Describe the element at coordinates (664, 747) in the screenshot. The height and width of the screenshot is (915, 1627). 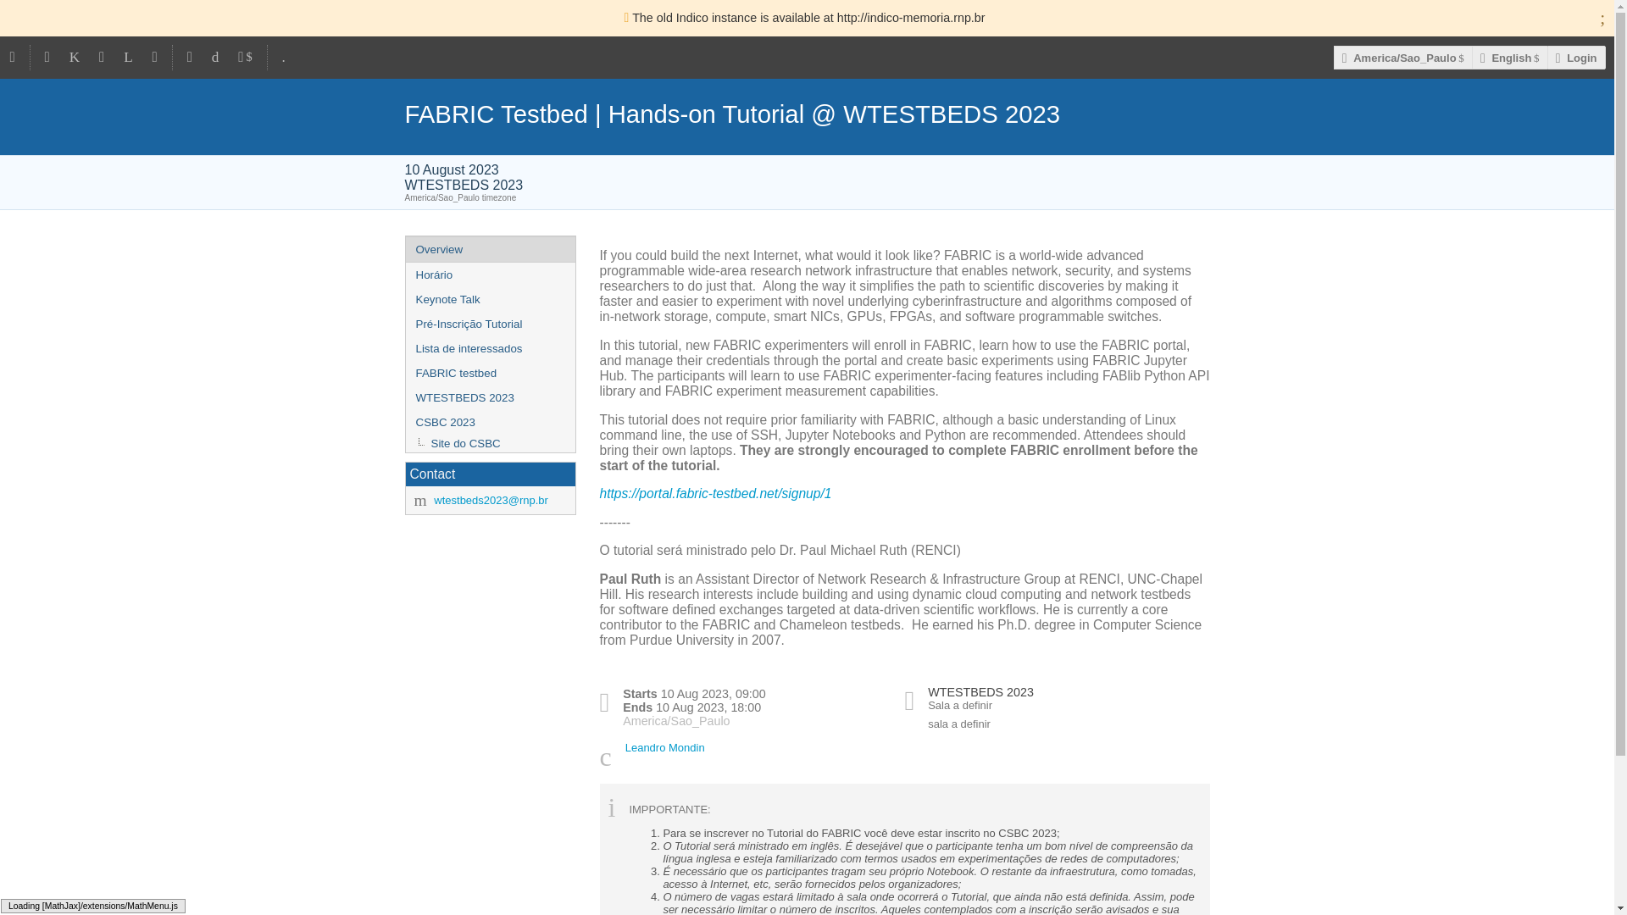
I see `Leandro Mondin` at that location.